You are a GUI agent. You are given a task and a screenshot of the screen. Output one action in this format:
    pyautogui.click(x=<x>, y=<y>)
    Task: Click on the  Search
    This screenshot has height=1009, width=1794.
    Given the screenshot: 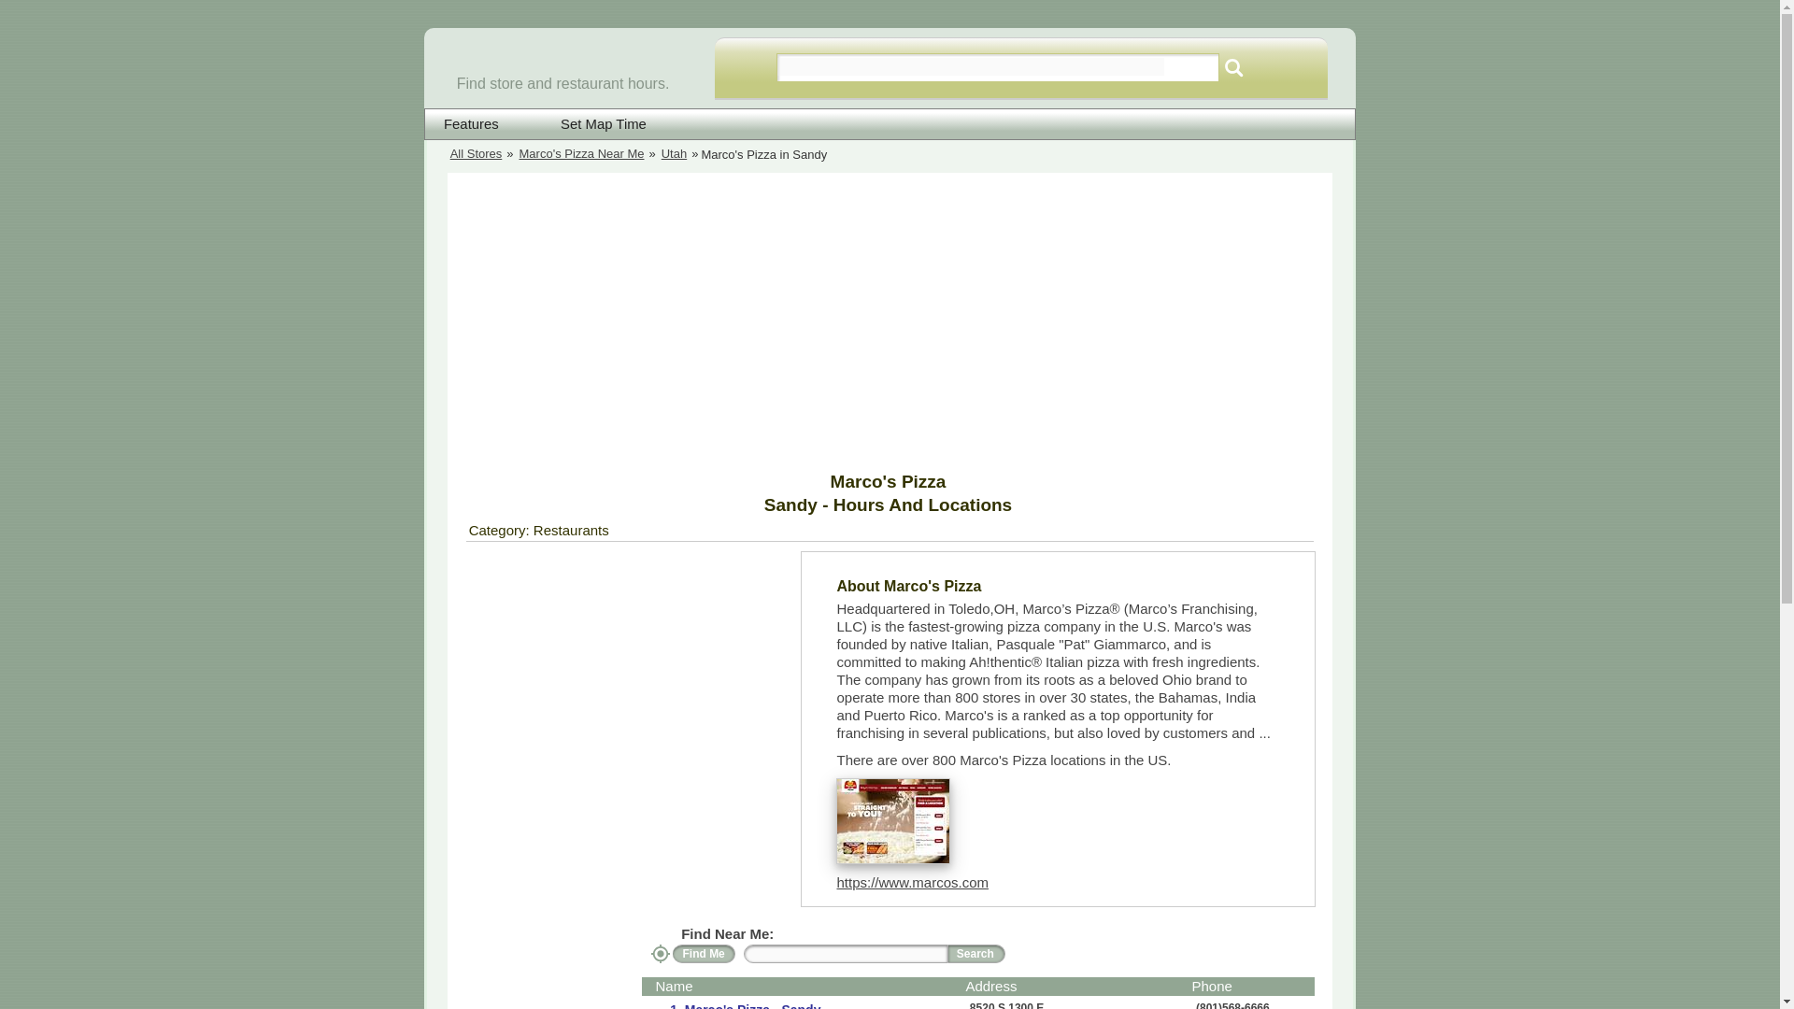 What is the action you would take?
    pyautogui.click(x=976, y=953)
    